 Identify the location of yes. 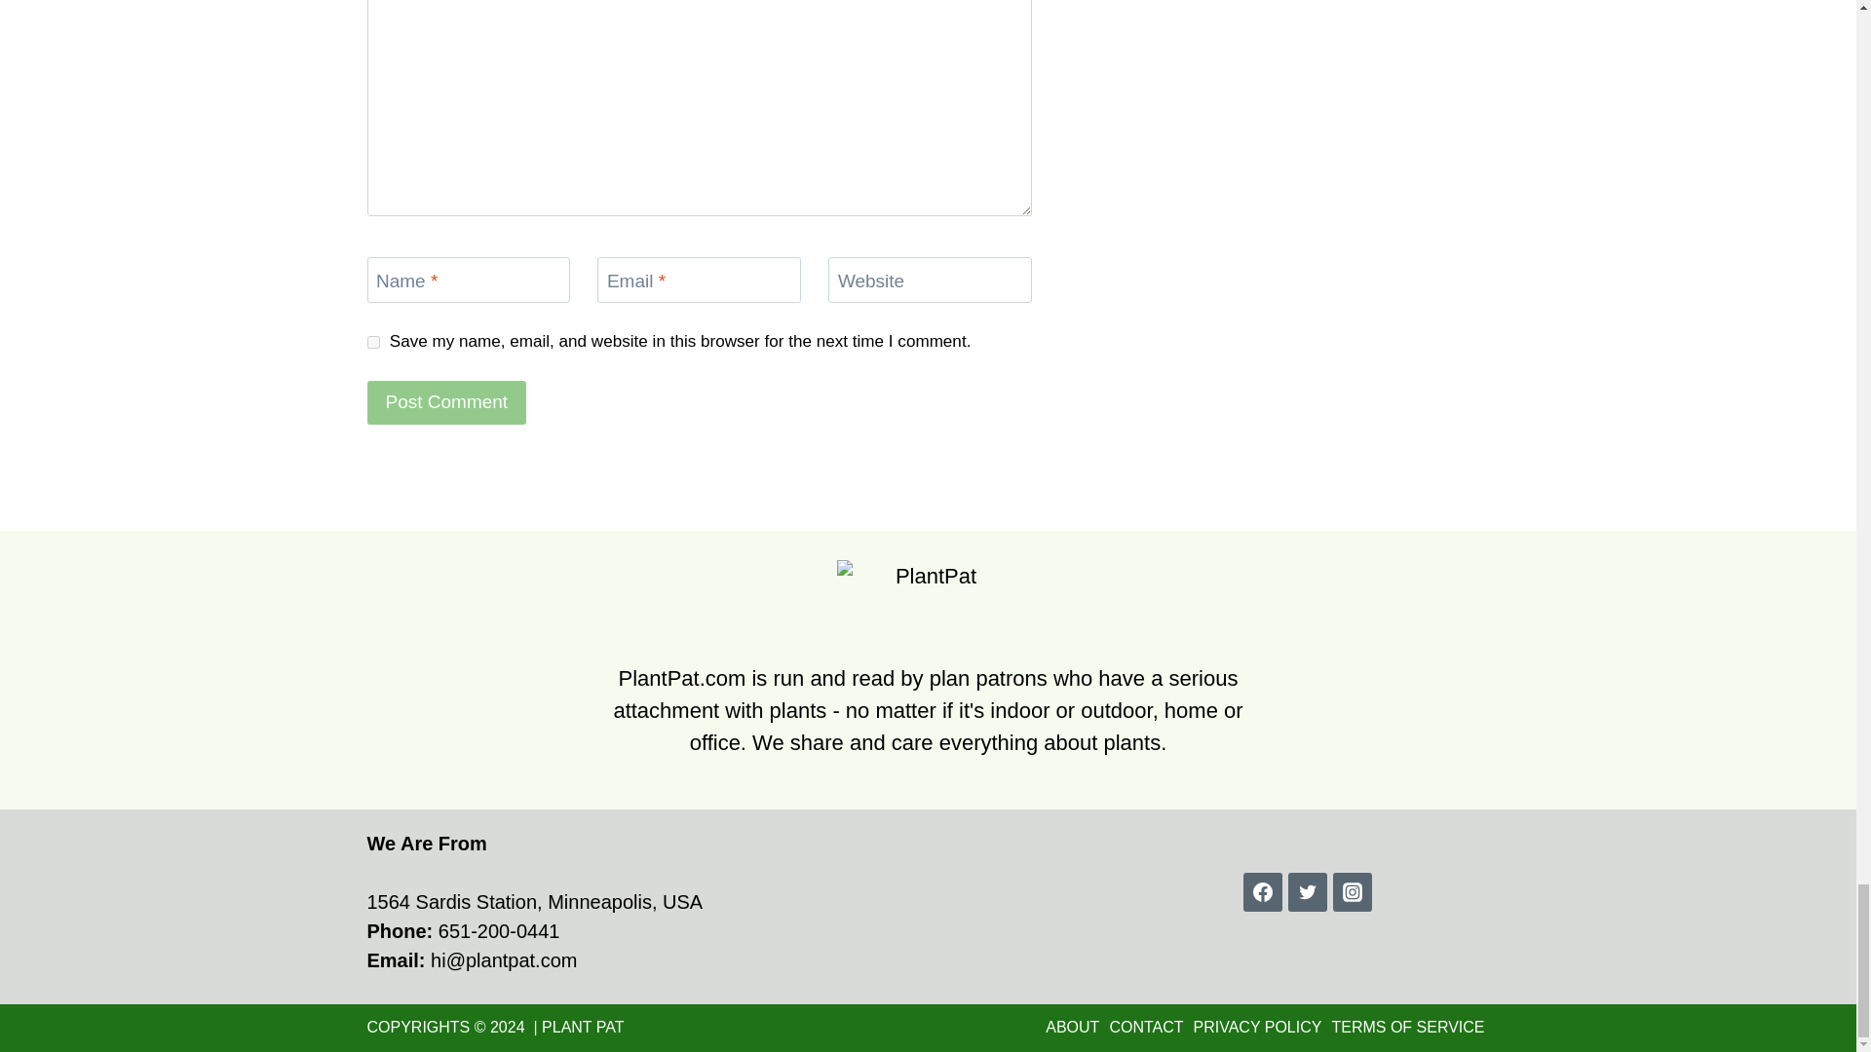
(372, 341).